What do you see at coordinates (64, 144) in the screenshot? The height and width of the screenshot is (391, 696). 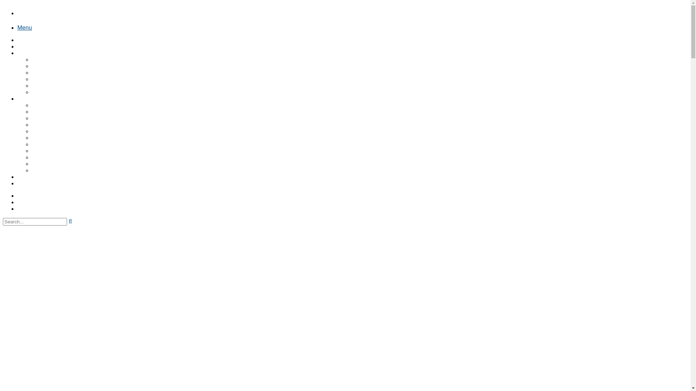 I see `Codici sblocco telefonici` at bounding box center [64, 144].